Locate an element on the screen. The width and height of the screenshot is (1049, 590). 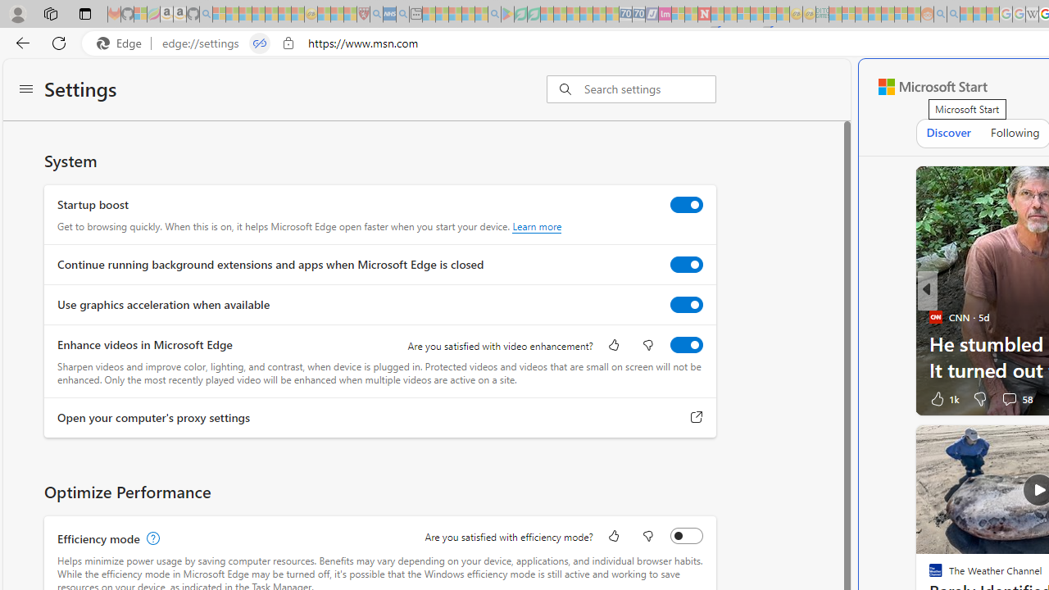
Cheap Car Rentals - Save70.com - Sleeping is located at coordinates (625, 15).